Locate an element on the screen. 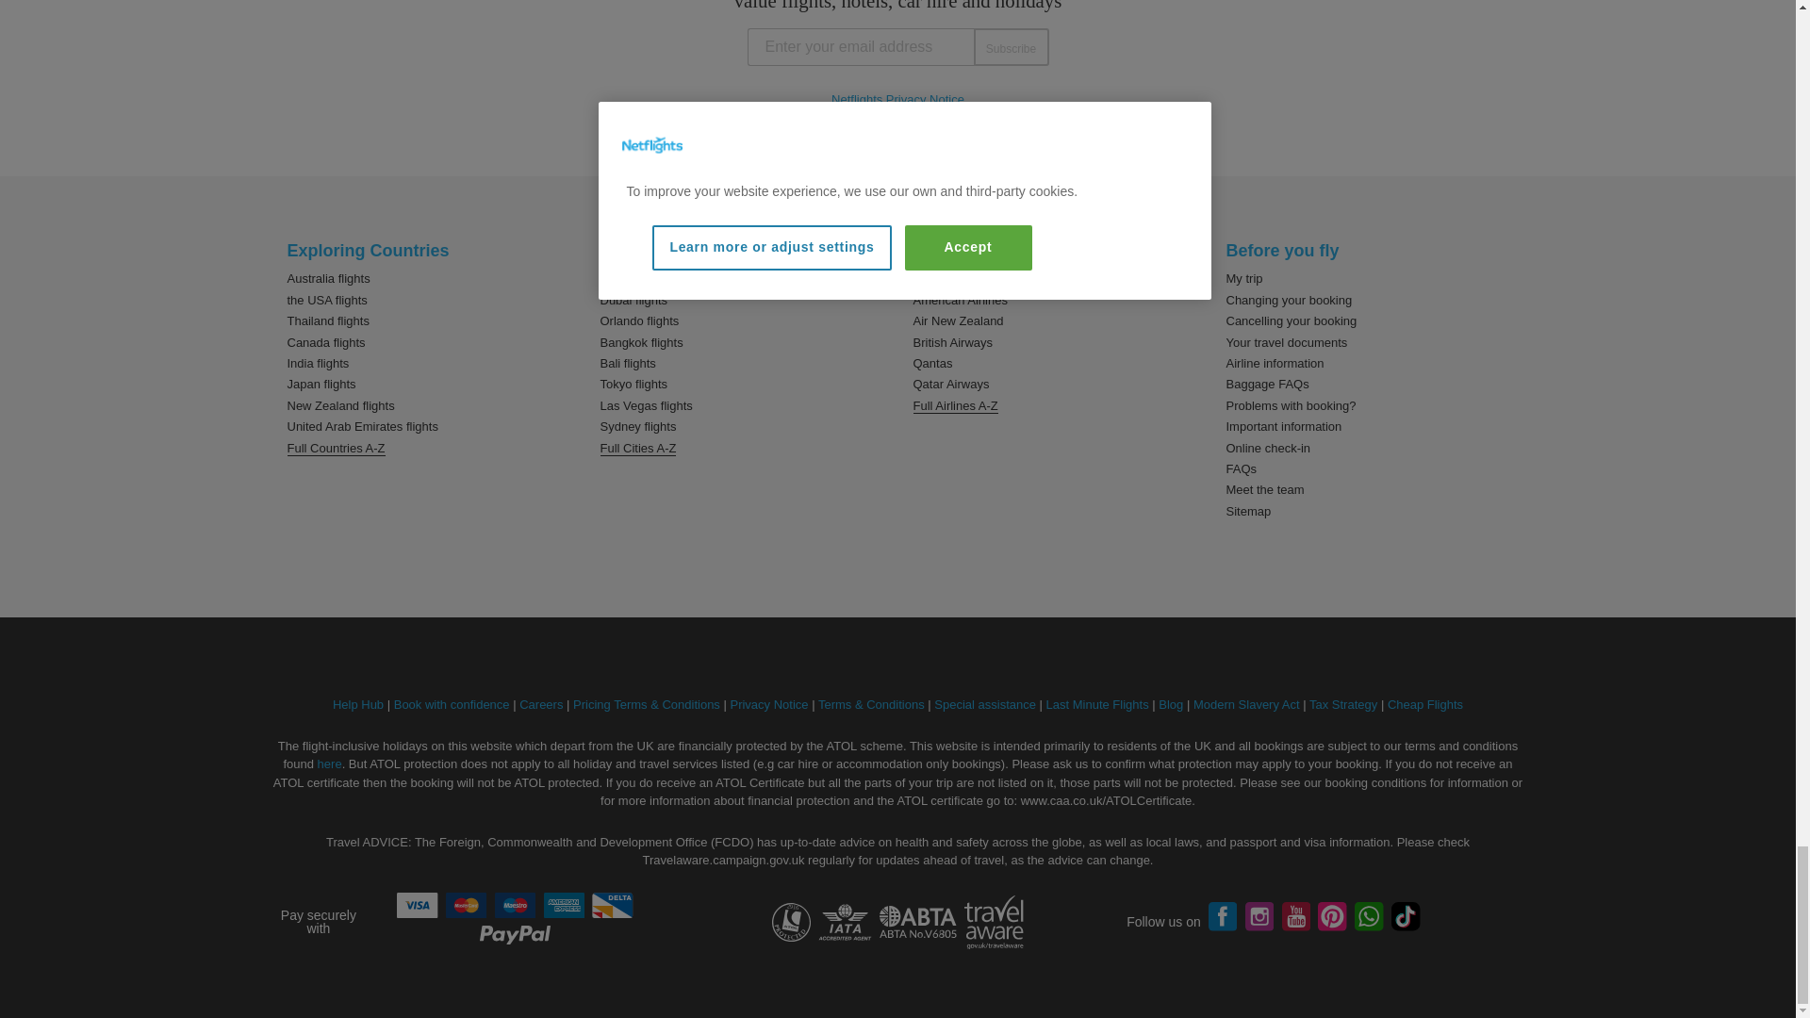  Help Hub is located at coordinates (358, 703).